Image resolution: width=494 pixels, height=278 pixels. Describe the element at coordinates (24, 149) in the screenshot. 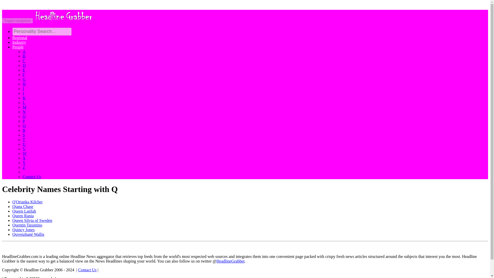

I see `V` at that location.